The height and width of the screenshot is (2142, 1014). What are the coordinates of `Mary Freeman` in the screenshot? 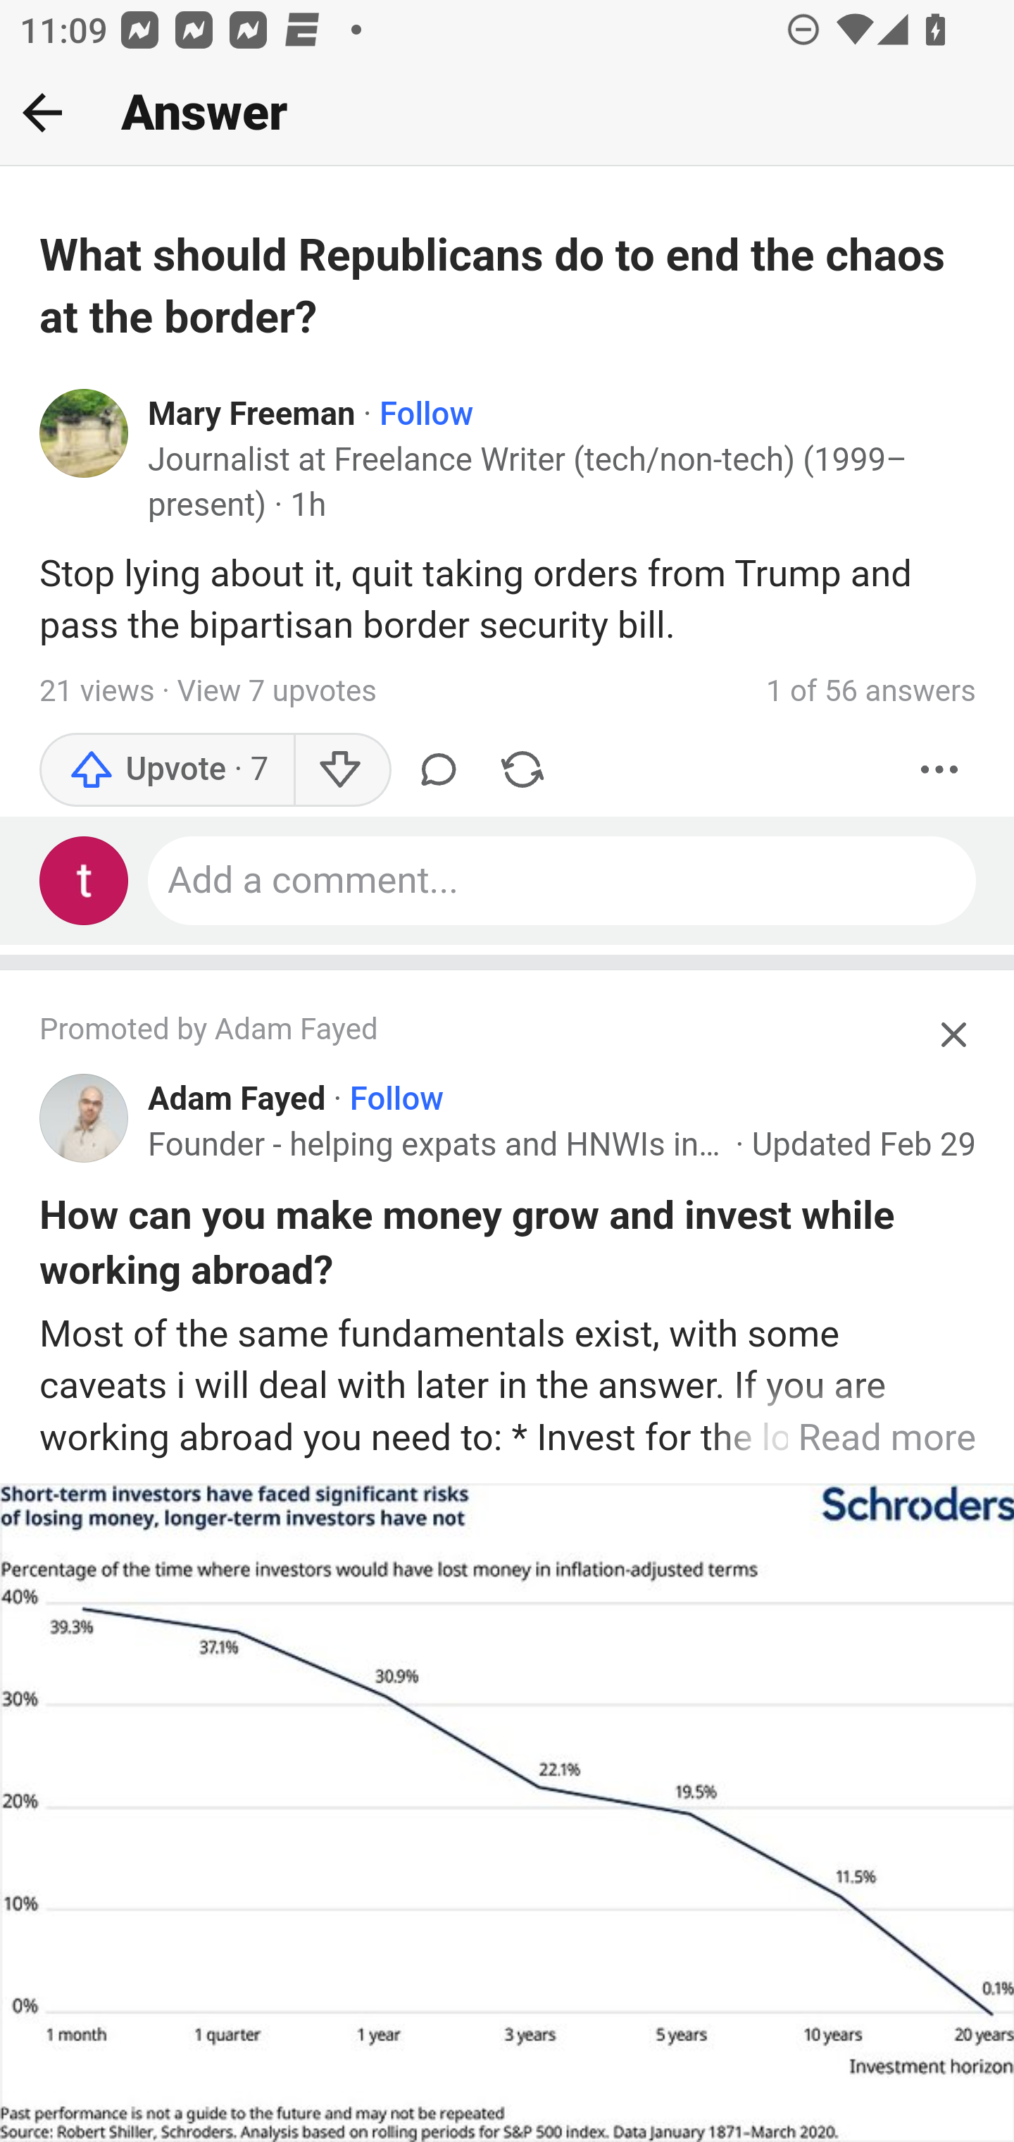 It's located at (252, 414).